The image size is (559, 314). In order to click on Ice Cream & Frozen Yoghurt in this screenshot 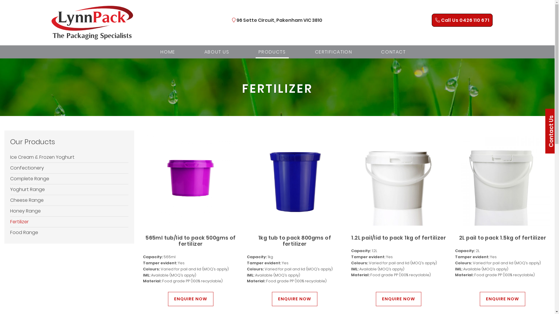, I will do `click(69, 157)`.